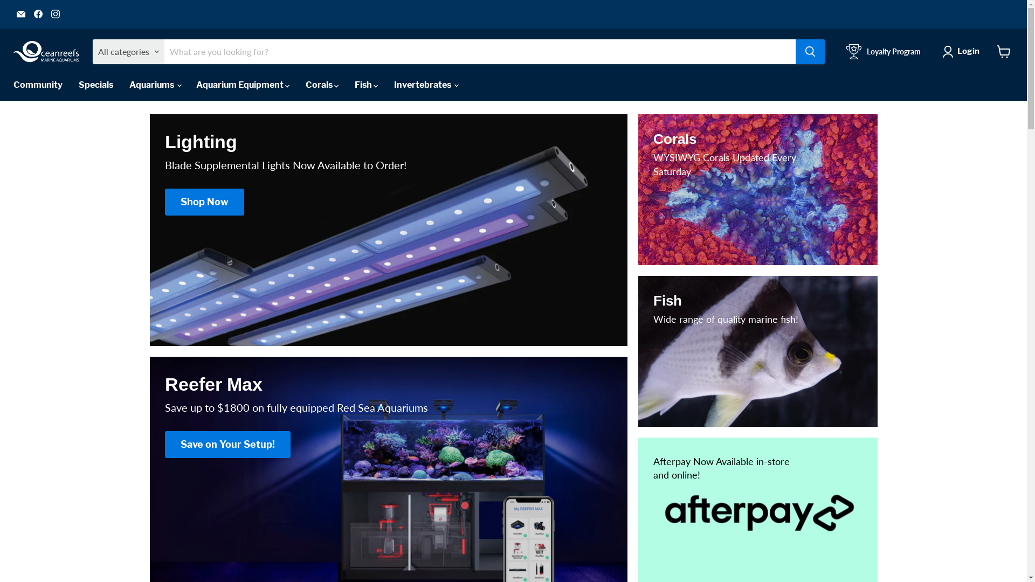  Describe the element at coordinates (38, 85) in the screenshot. I see `Community` at that location.